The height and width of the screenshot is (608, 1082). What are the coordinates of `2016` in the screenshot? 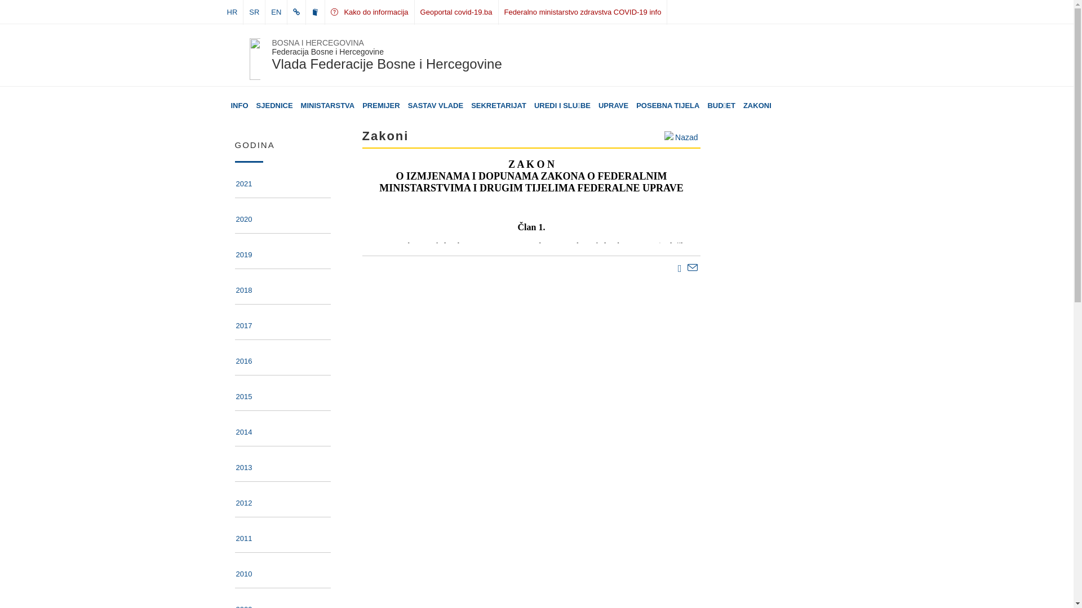 It's located at (243, 363).